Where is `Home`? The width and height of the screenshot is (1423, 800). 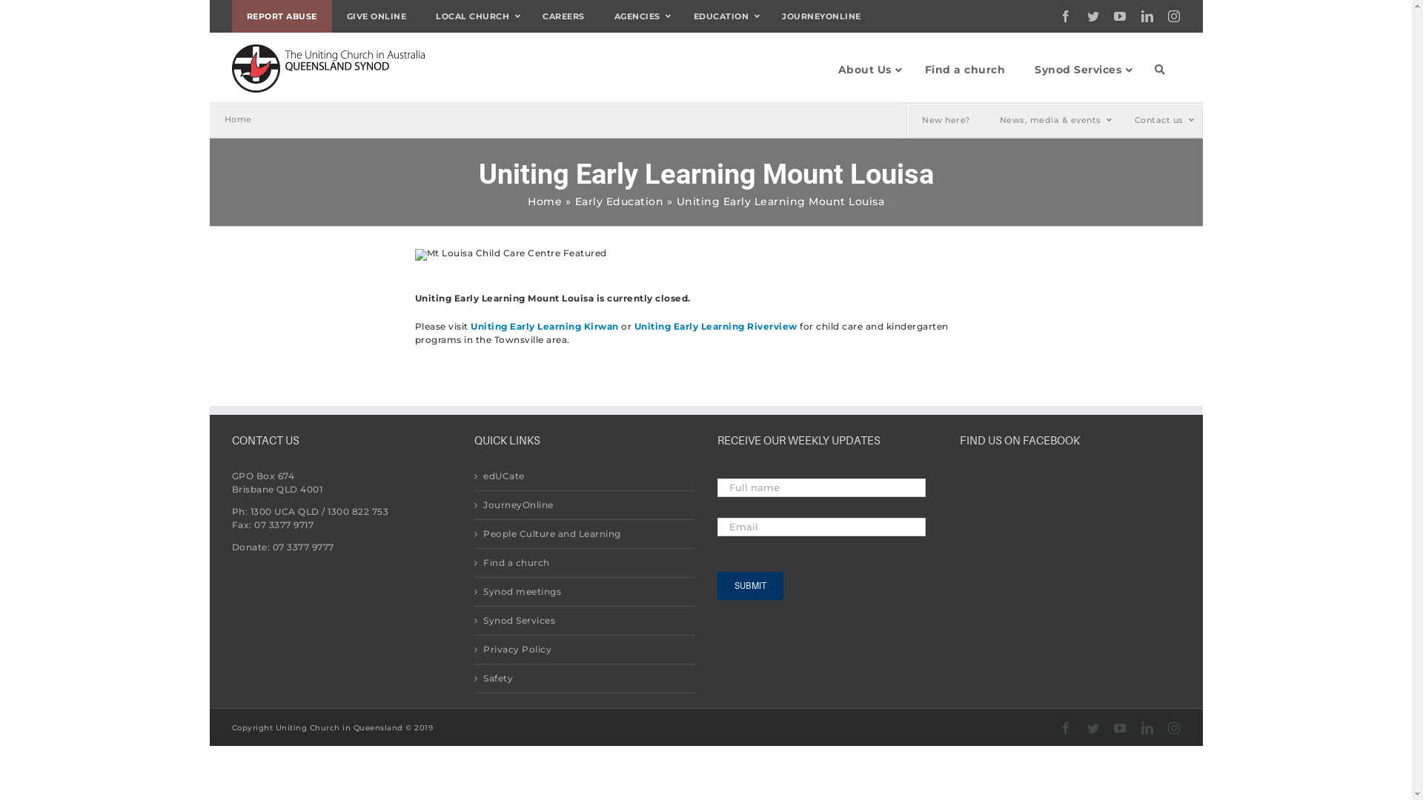
Home is located at coordinates (545, 201).